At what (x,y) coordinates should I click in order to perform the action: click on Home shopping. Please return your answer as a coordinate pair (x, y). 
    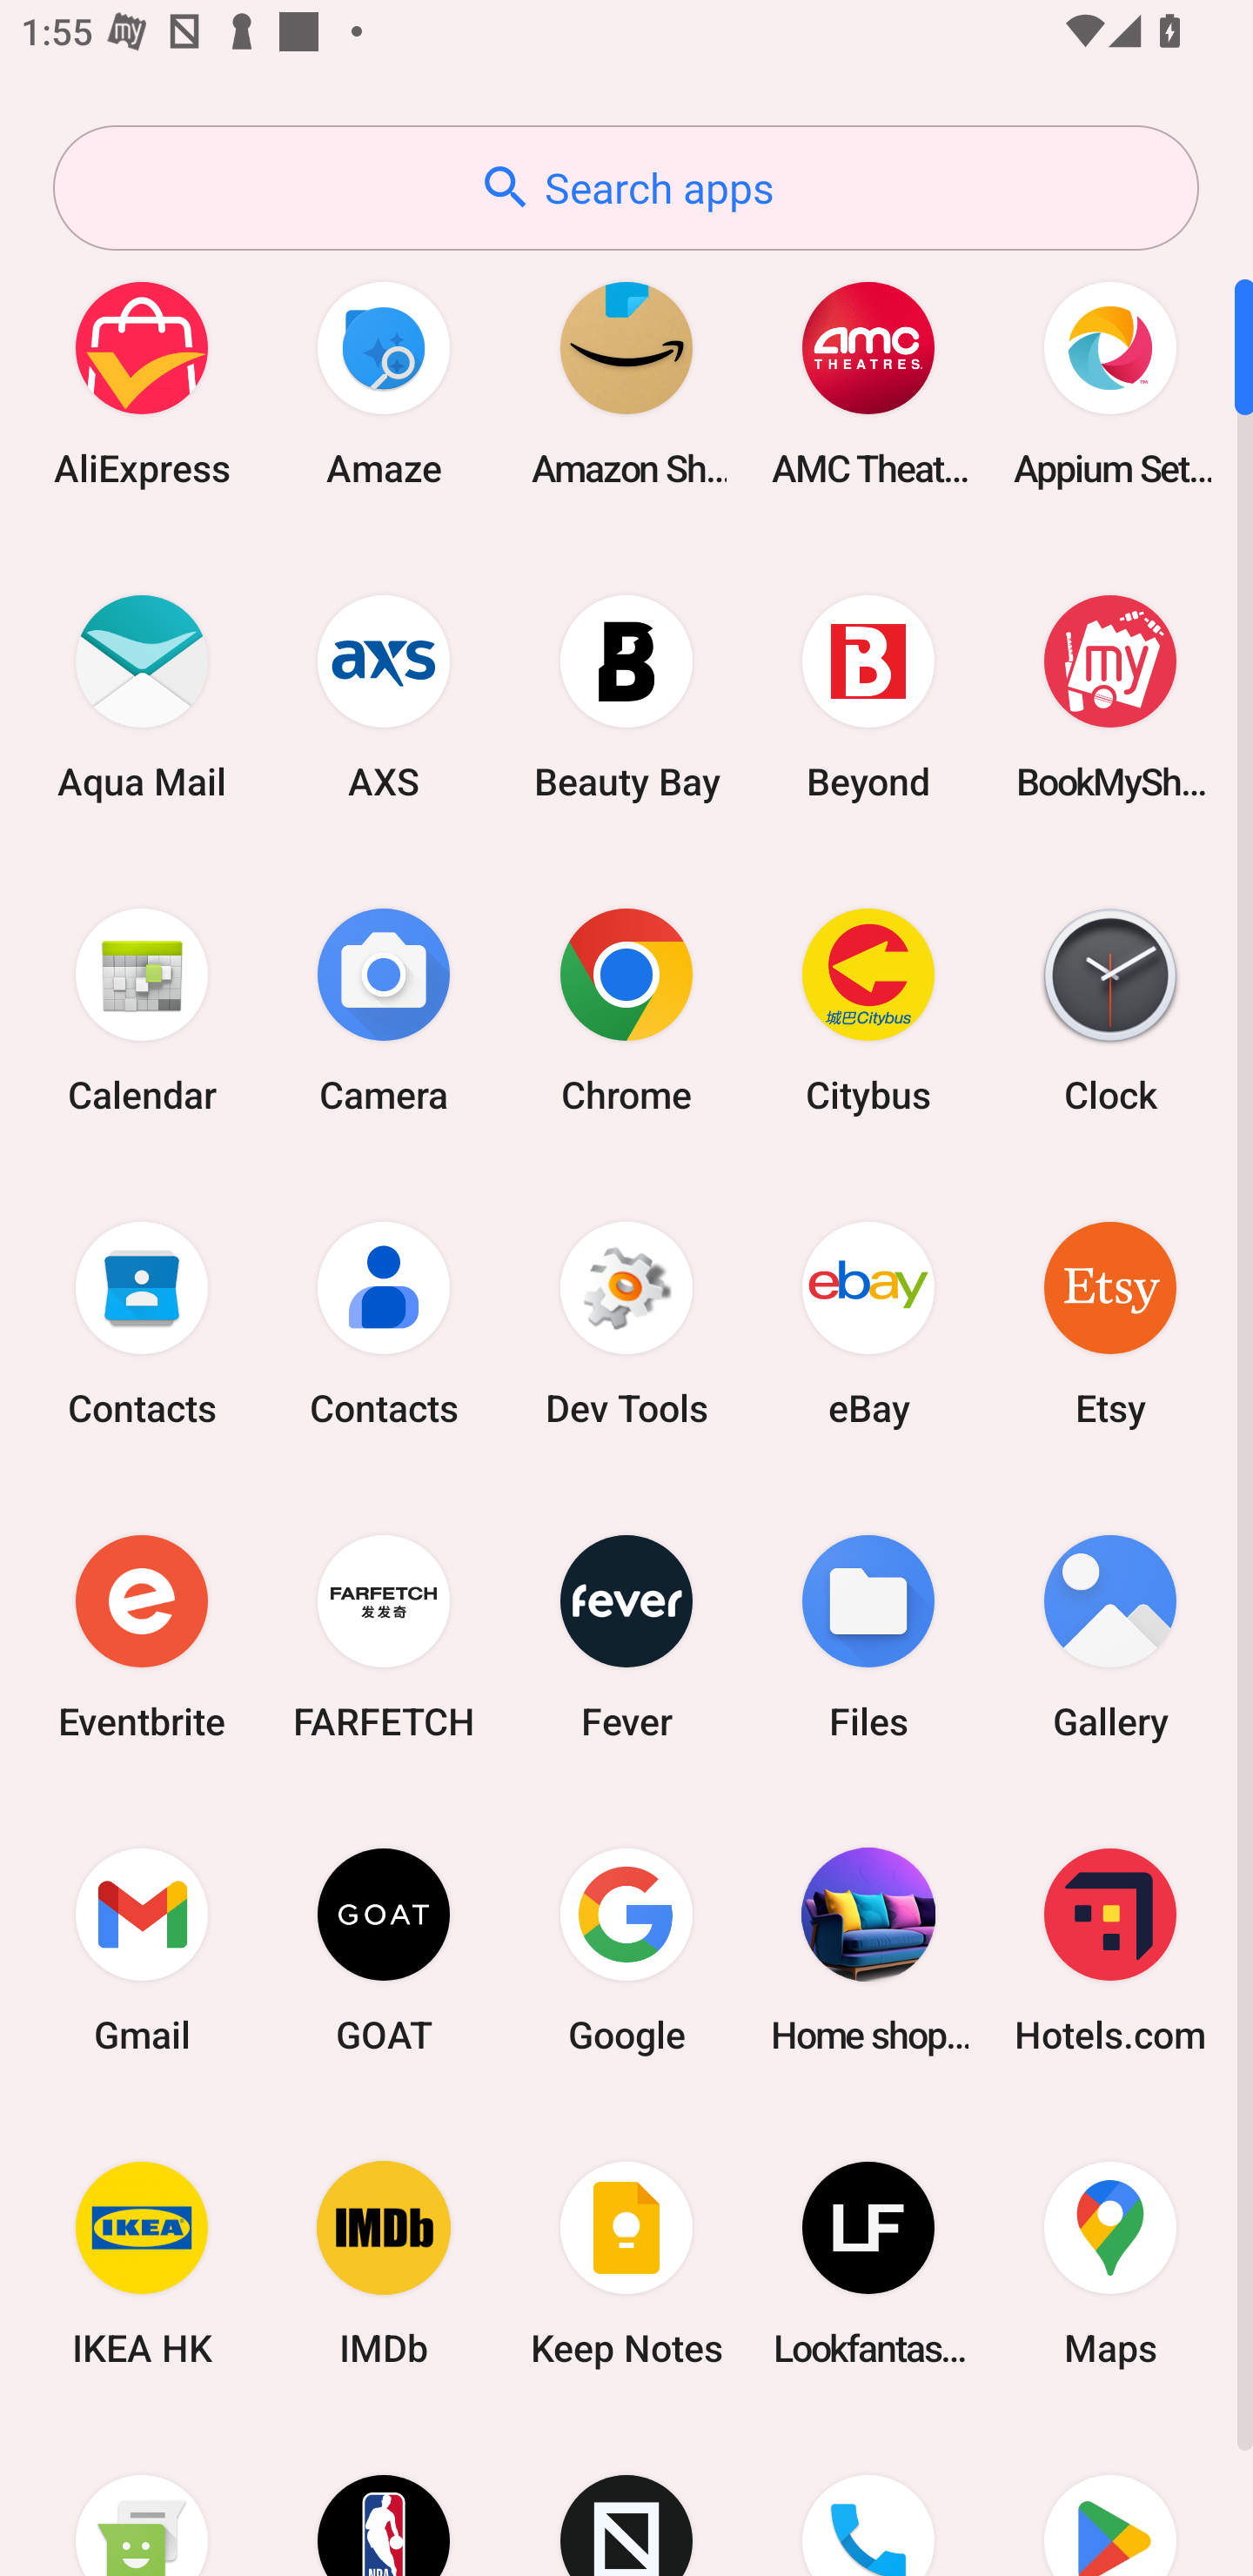
    Looking at the image, I should click on (868, 1949).